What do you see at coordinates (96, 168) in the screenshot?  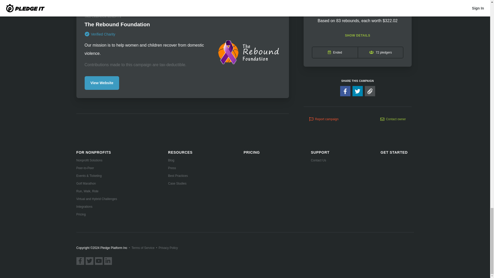 I see `Peer-to-Peer` at bounding box center [96, 168].